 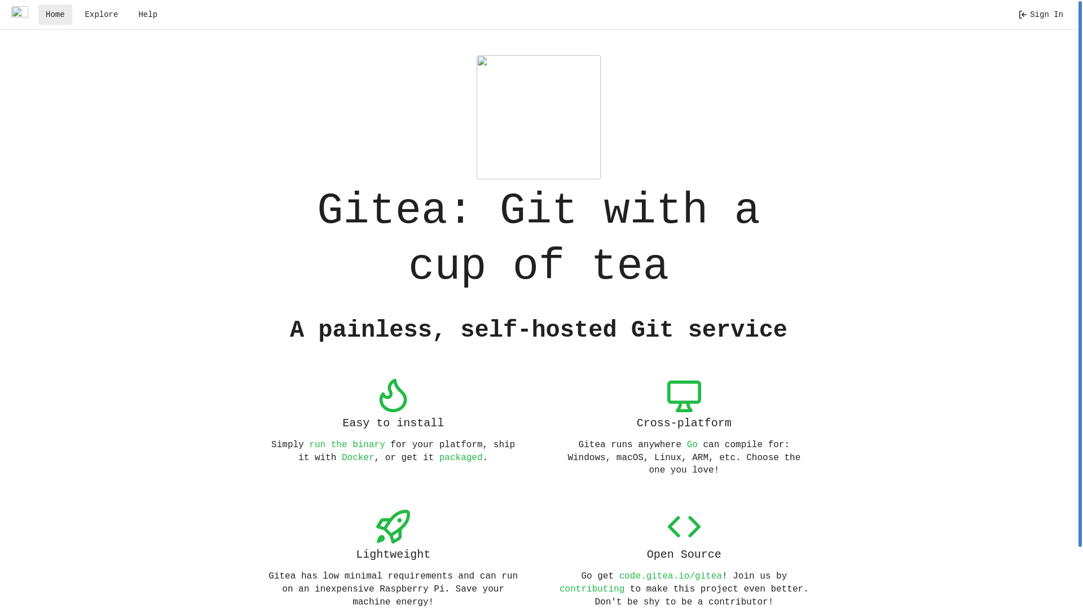 What do you see at coordinates (671, 576) in the screenshot?
I see `code.gitea.io/gitea` at bounding box center [671, 576].